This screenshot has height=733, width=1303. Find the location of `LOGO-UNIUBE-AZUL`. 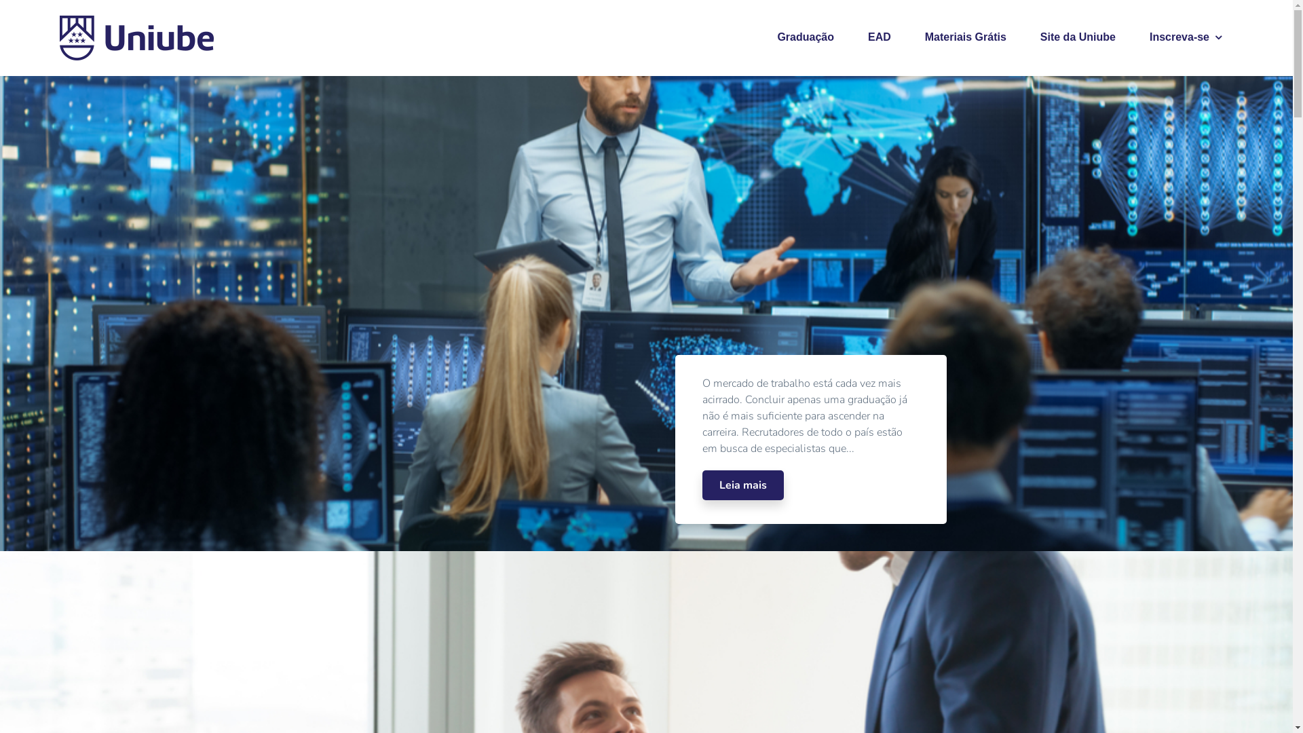

LOGO-UNIUBE-AZUL is located at coordinates (137, 38).